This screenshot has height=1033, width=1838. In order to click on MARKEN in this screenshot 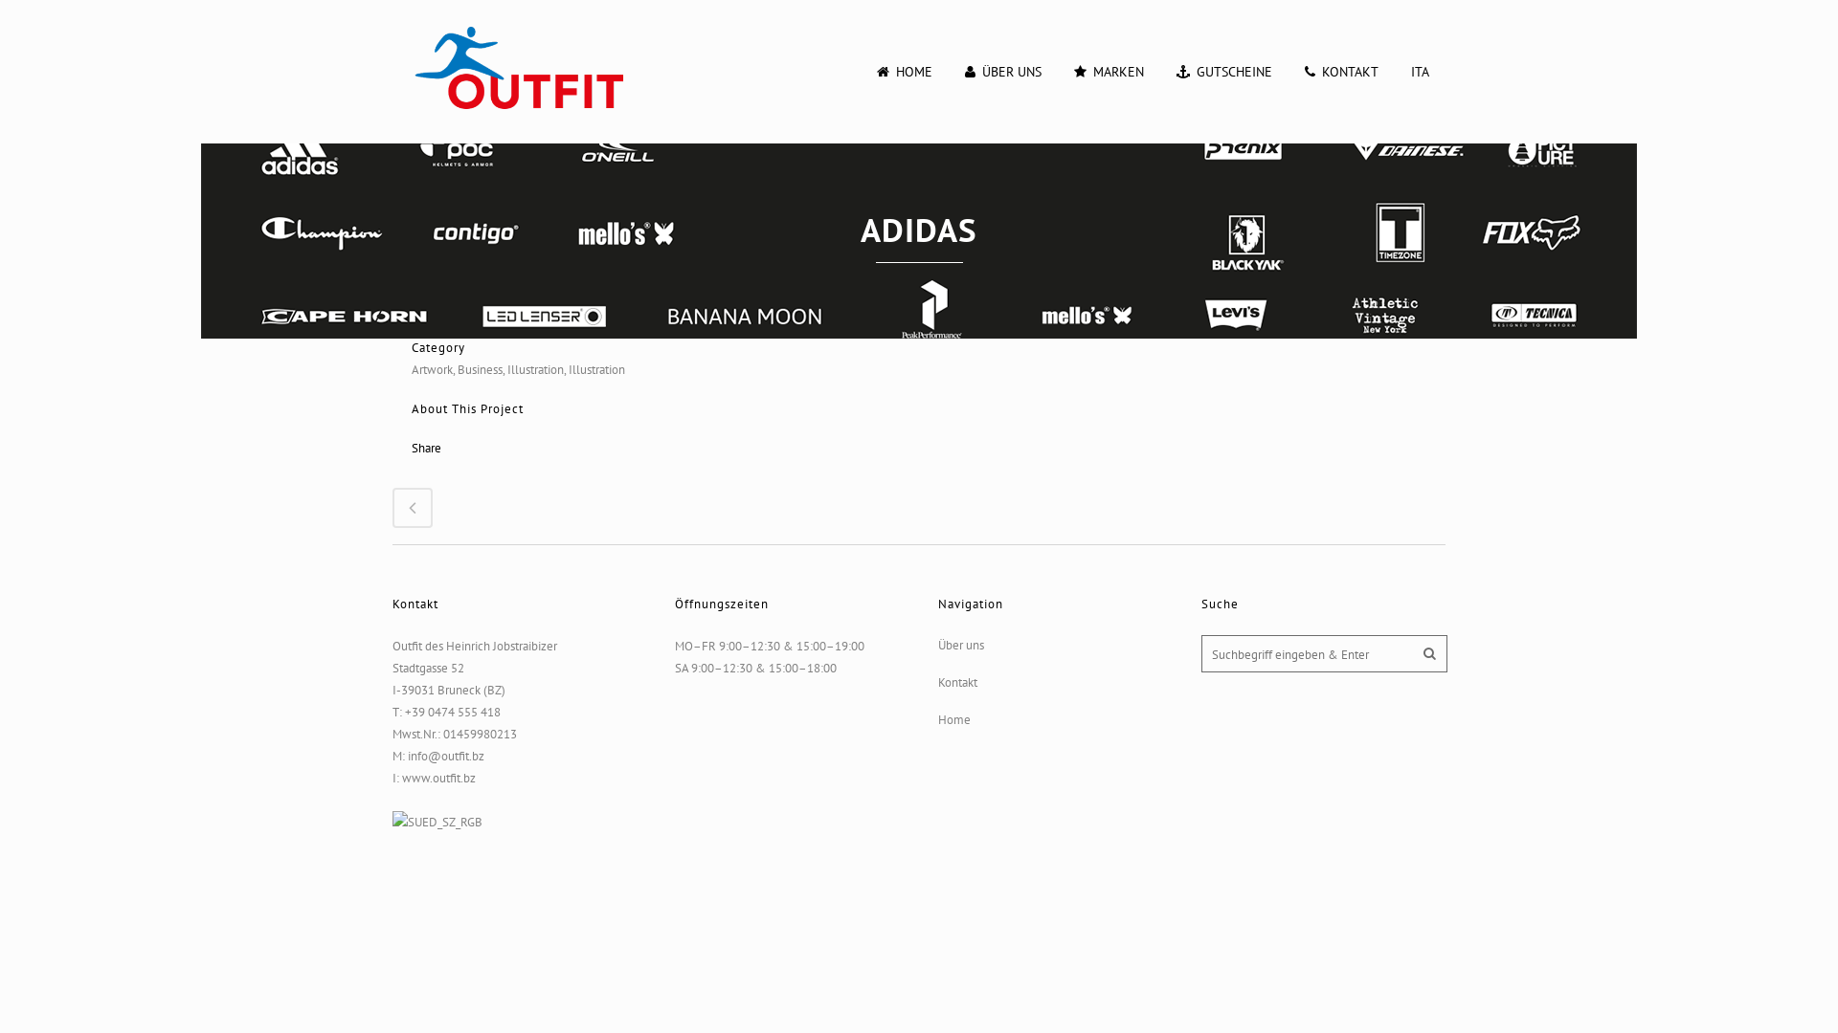, I will do `click(1109, 72)`.